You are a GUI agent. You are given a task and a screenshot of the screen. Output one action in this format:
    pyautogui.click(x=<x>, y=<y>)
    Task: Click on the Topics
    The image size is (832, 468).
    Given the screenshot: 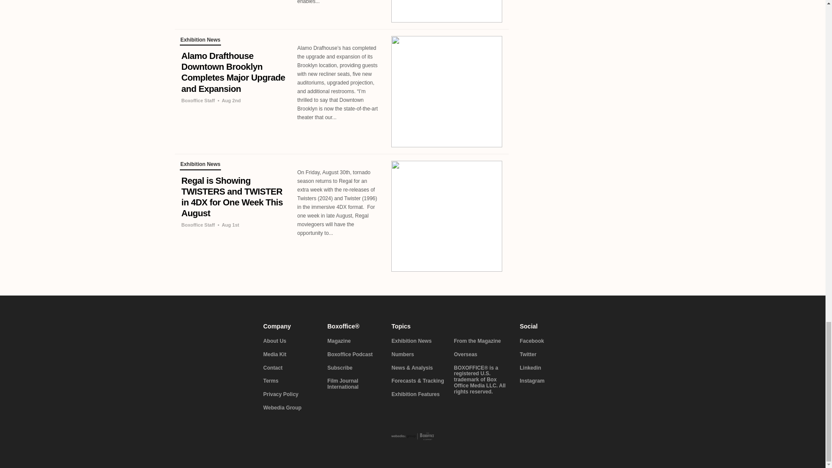 What is the action you would take?
    pyautogui.click(x=451, y=326)
    